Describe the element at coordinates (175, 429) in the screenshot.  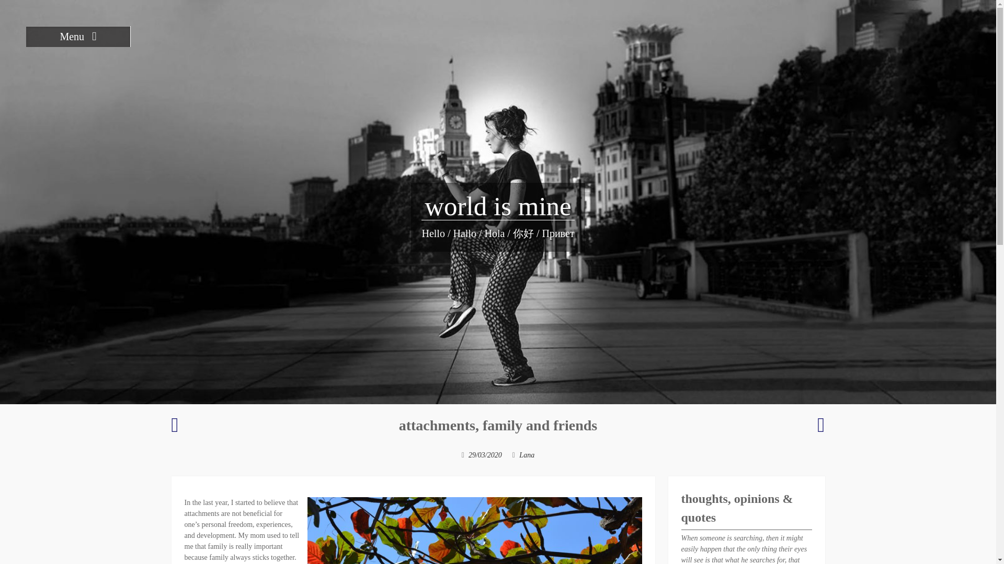
I see `why do our priorities shift from friendship to relationship?` at that location.